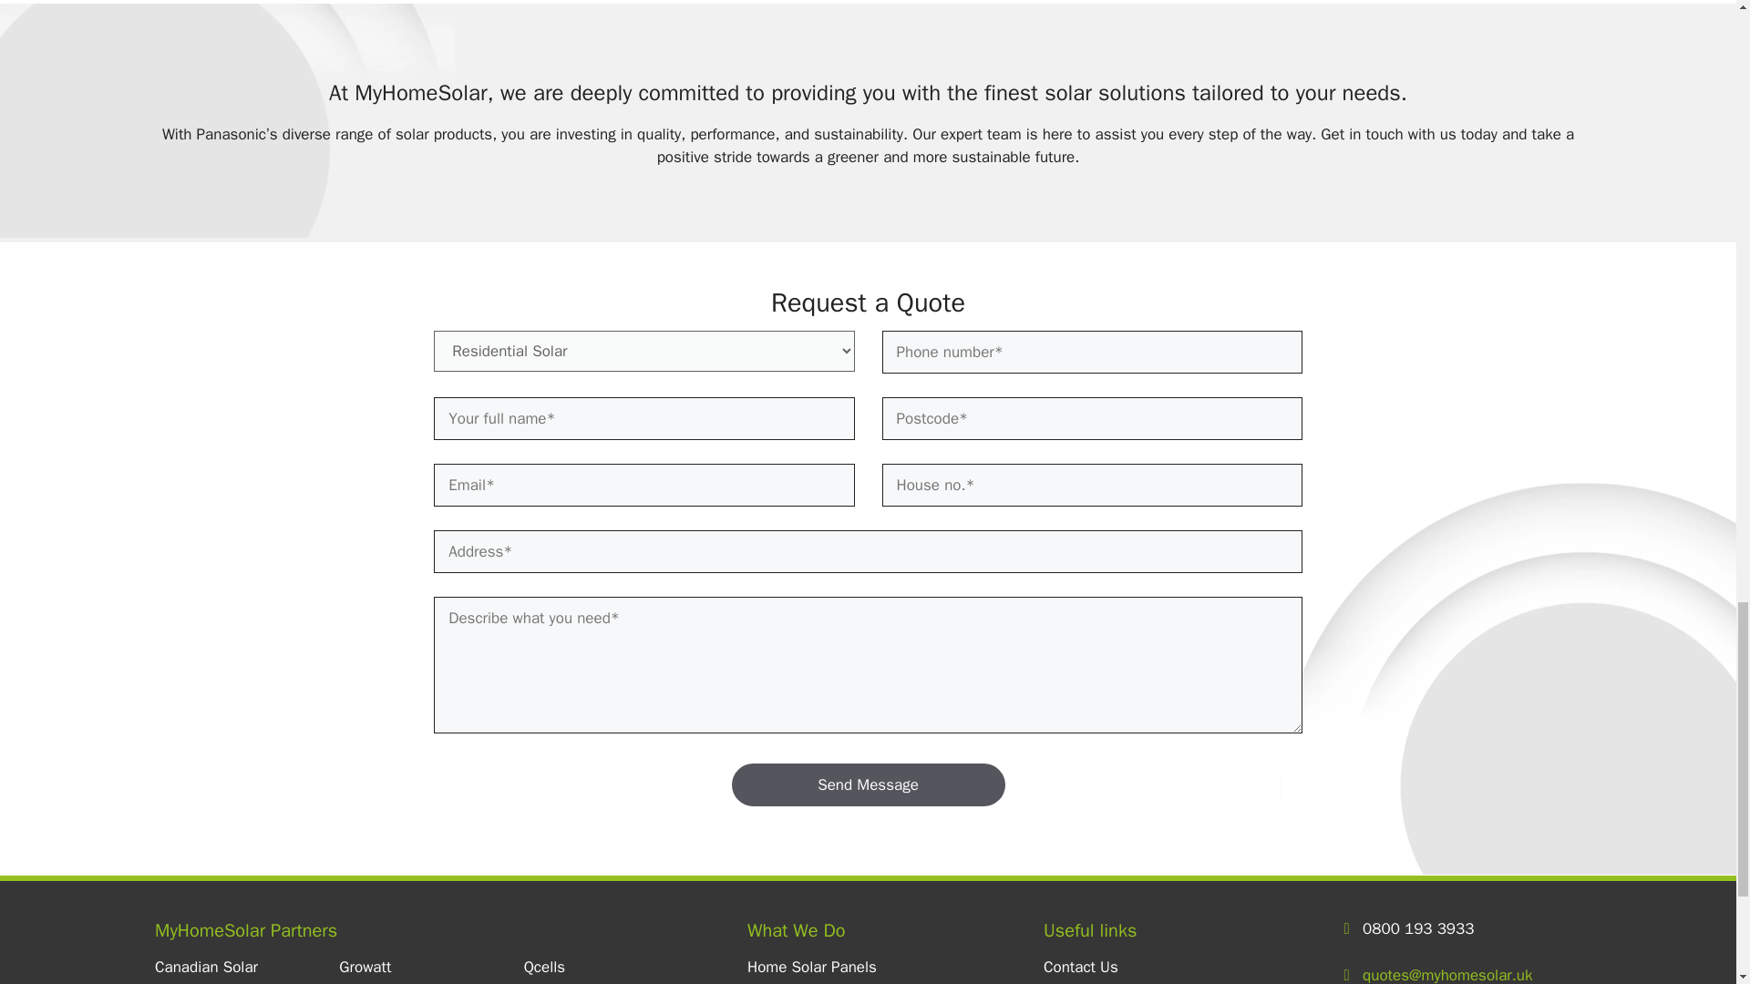  Describe the element at coordinates (868, 785) in the screenshot. I see `Send Message` at that location.